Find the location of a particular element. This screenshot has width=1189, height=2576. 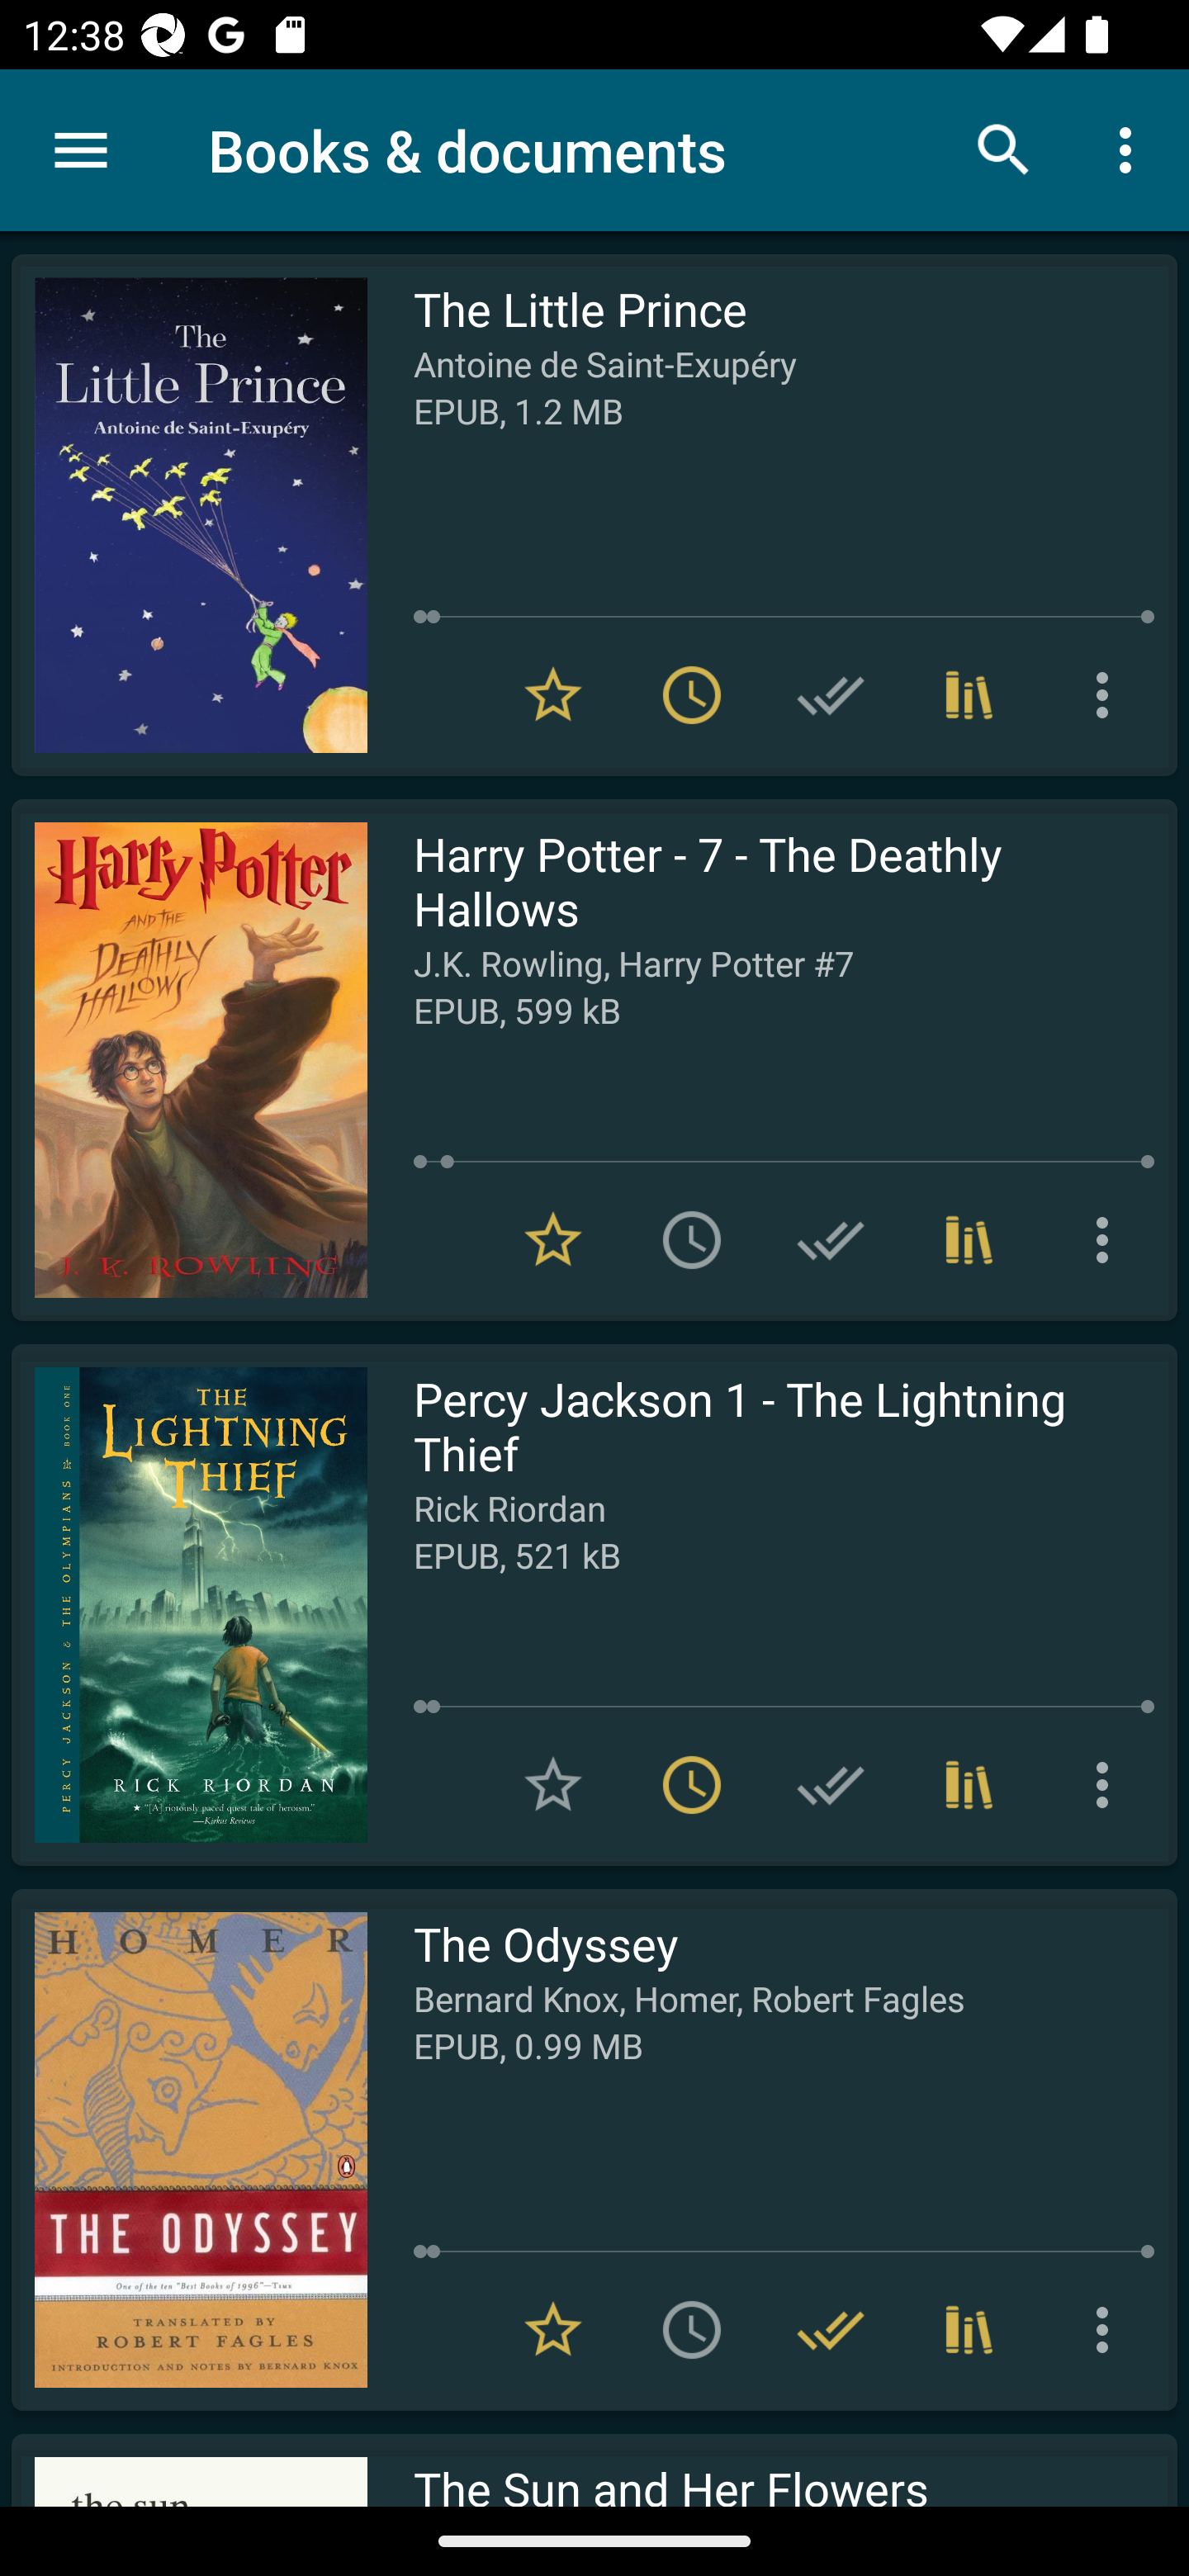

Collections (3) is located at coordinates (969, 1238).